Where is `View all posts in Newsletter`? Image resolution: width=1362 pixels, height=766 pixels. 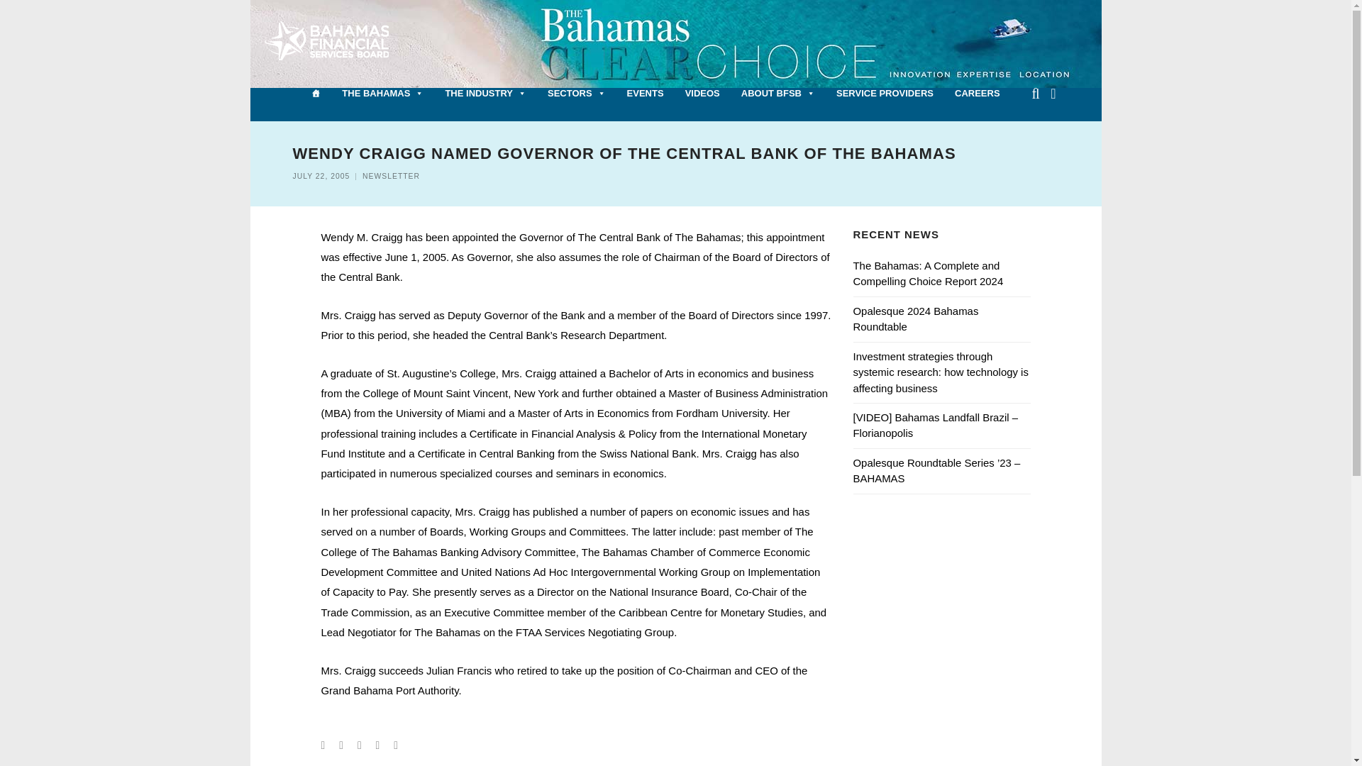 View all posts in Newsletter is located at coordinates (390, 176).